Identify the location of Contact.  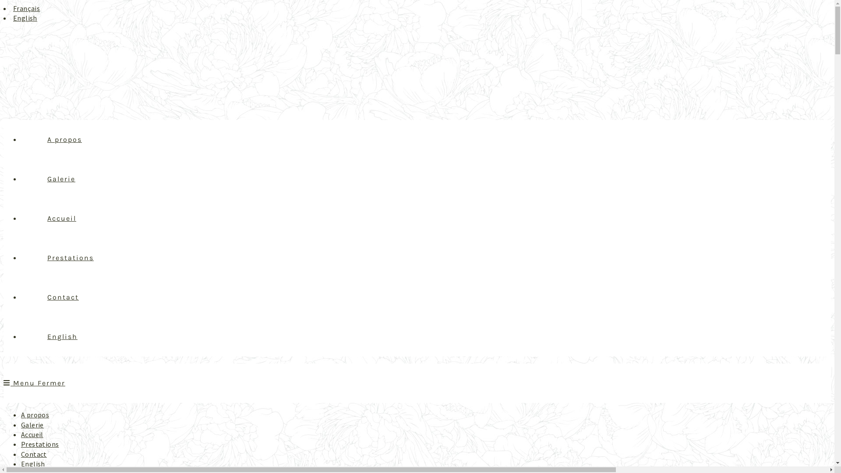
(63, 297).